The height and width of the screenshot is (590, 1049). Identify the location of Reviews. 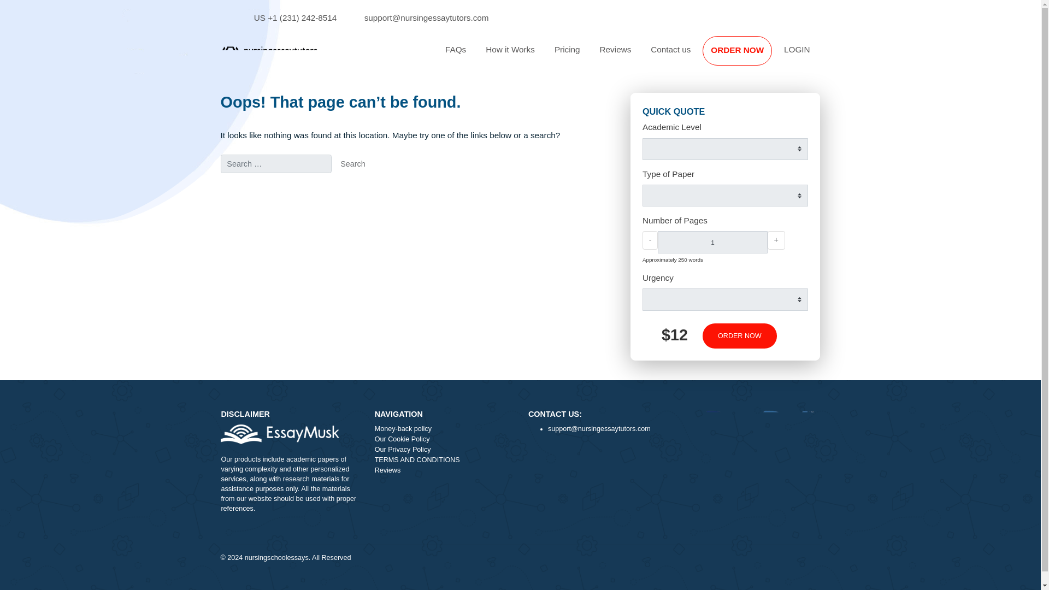
(683, 55).